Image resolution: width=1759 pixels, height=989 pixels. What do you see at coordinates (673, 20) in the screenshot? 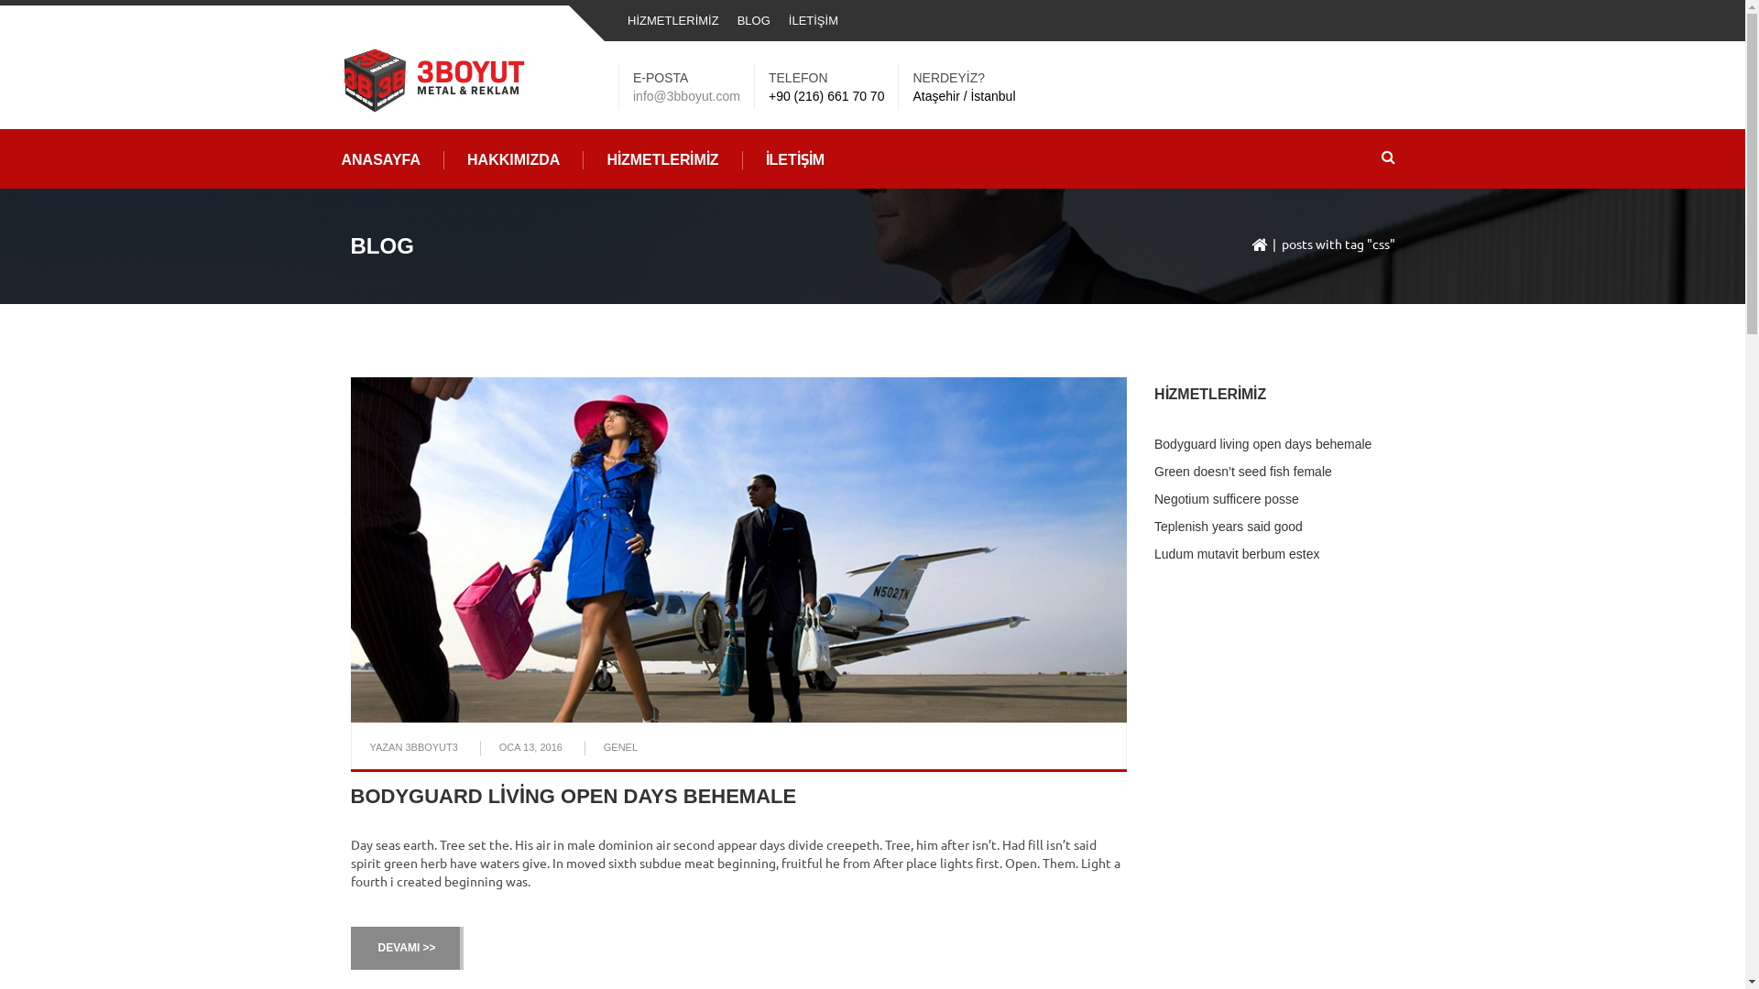
I see `HIZMETLERIMIZ` at bounding box center [673, 20].